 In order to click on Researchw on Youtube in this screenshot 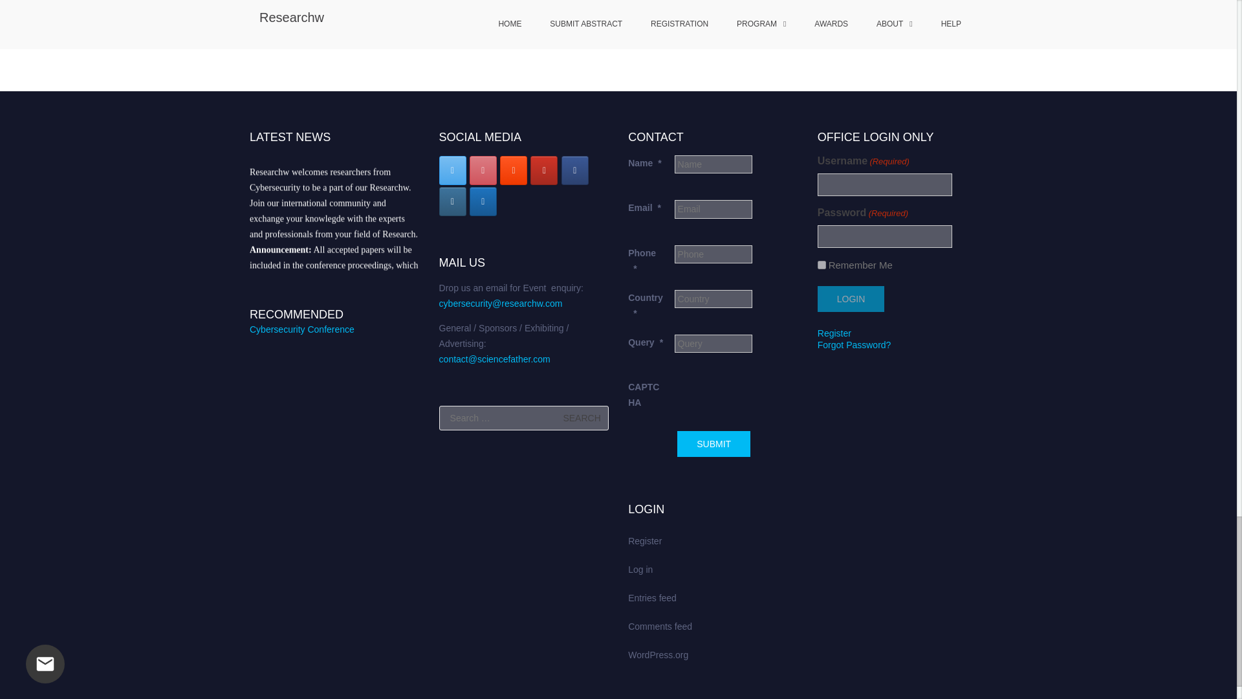, I will do `click(543, 170)`.